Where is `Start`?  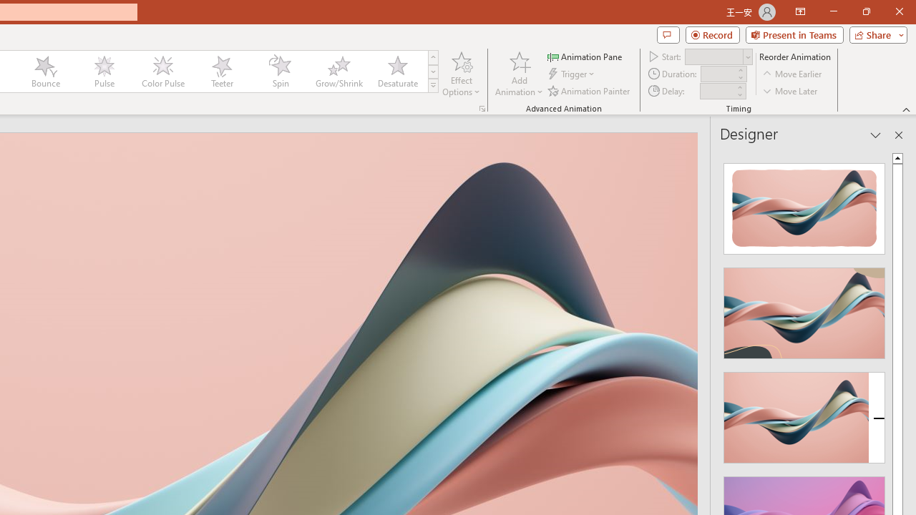 Start is located at coordinates (718, 56).